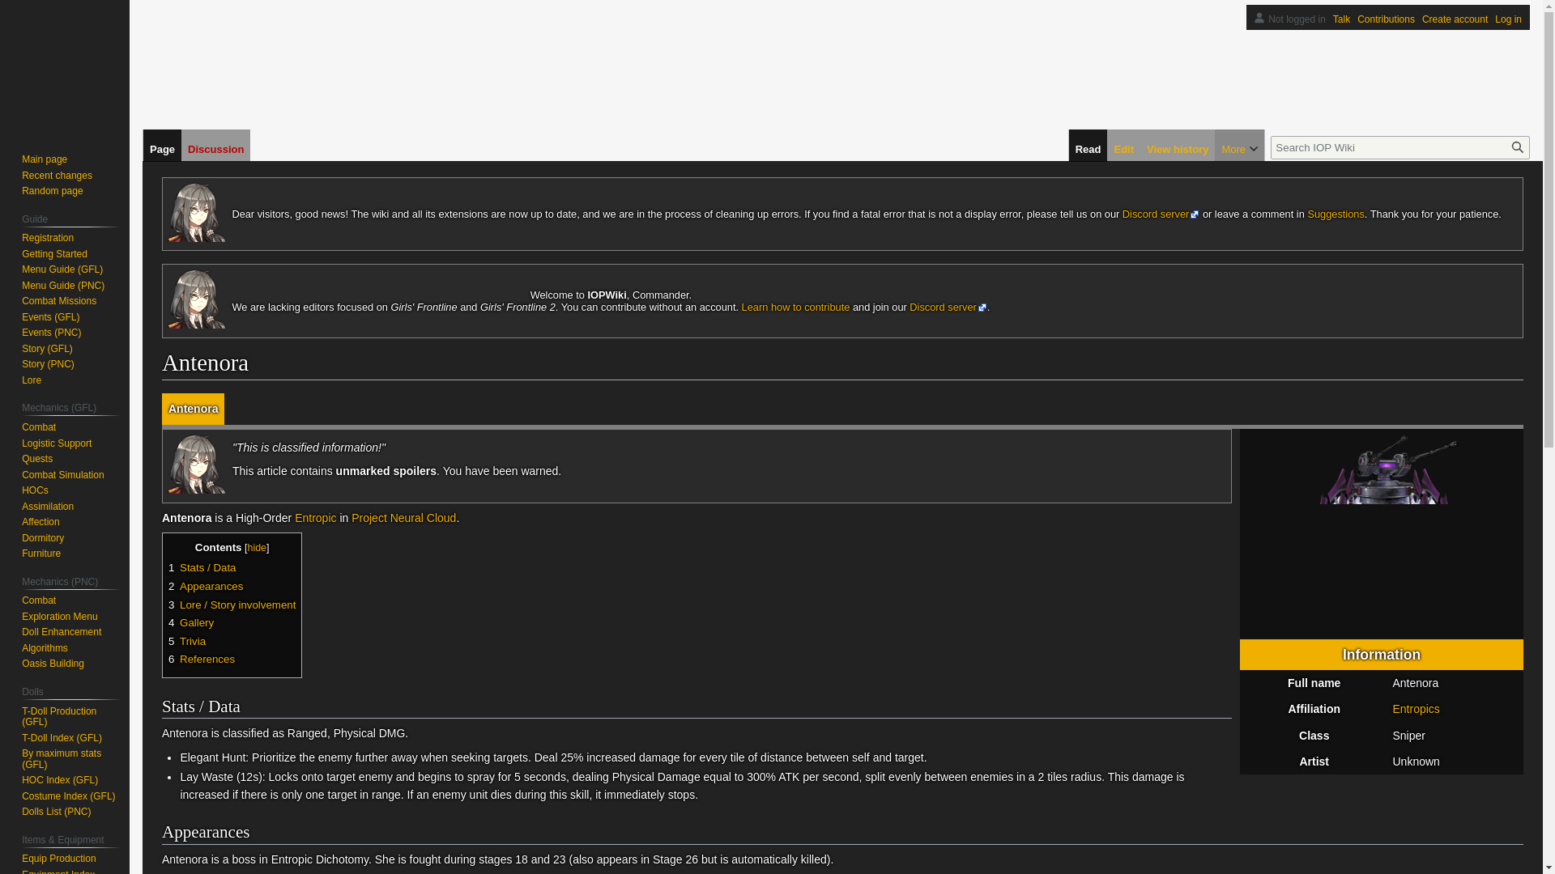  I want to click on Suggestion, so click(1335, 214).